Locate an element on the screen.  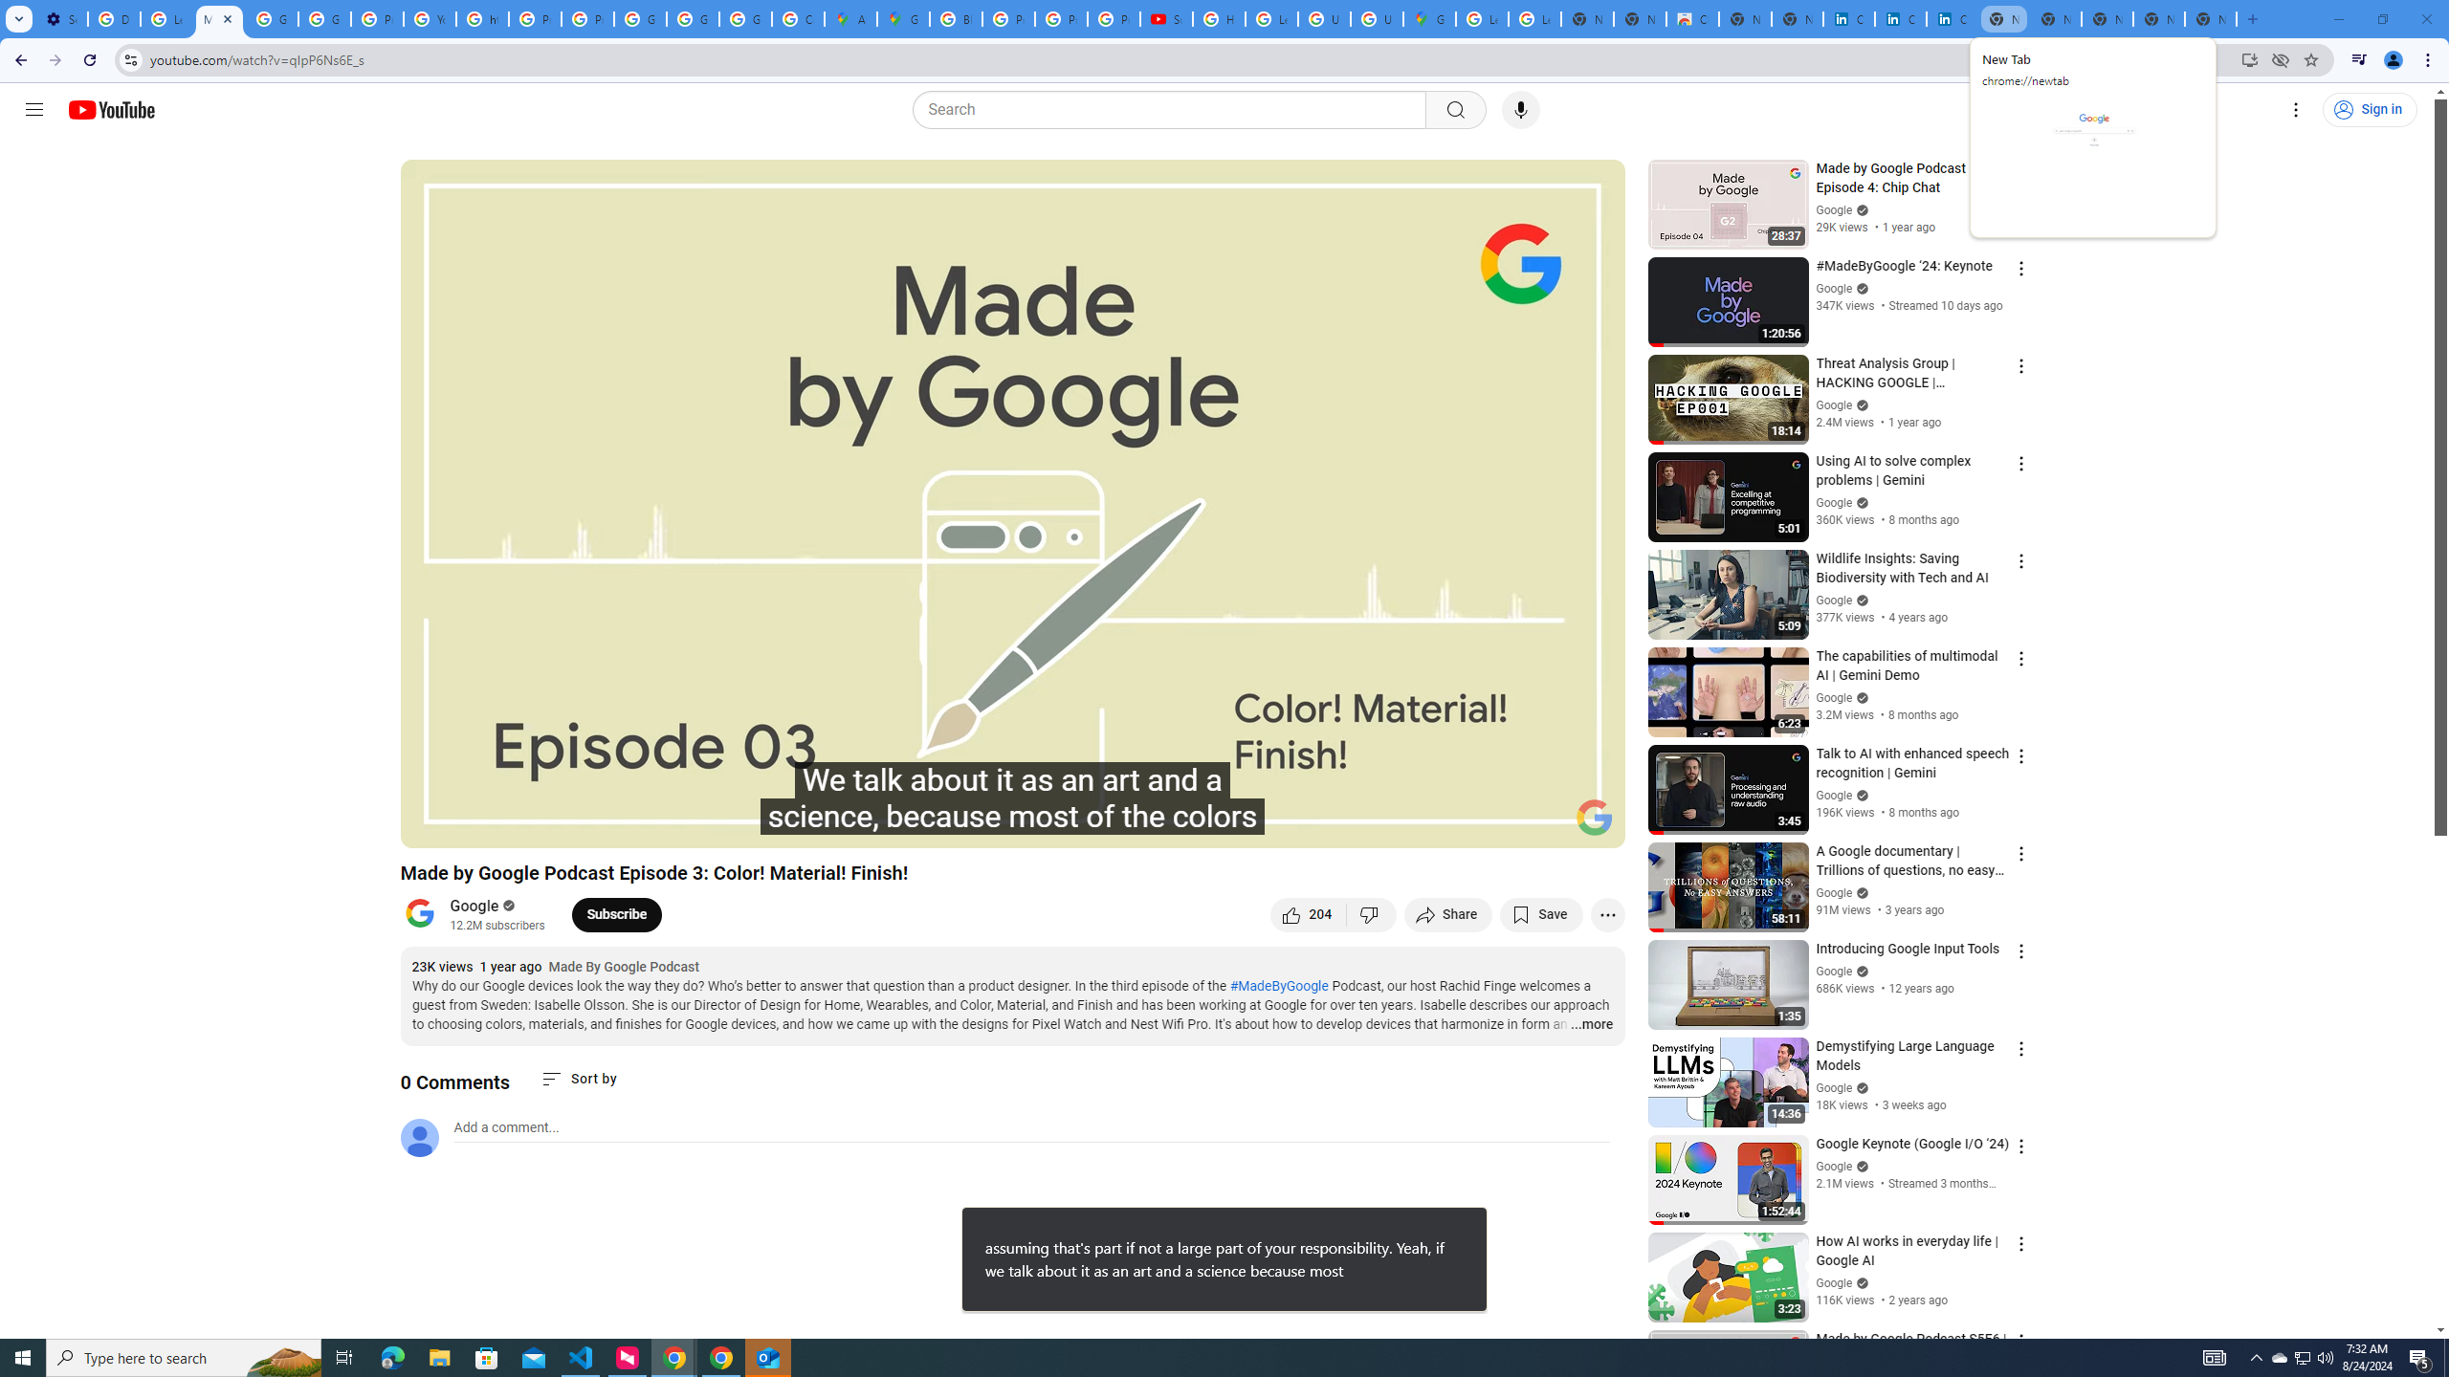
Search highlights icon opens search home window is located at coordinates (283, 1358).